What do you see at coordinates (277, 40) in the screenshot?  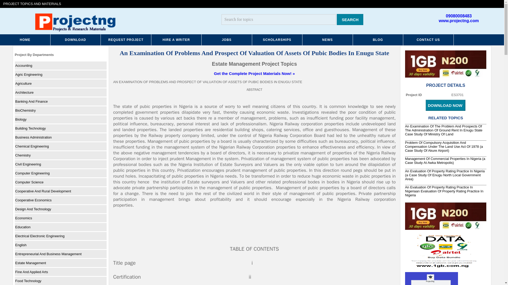 I see `SCHOLARSHIPS` at bounding box center [277, 40].